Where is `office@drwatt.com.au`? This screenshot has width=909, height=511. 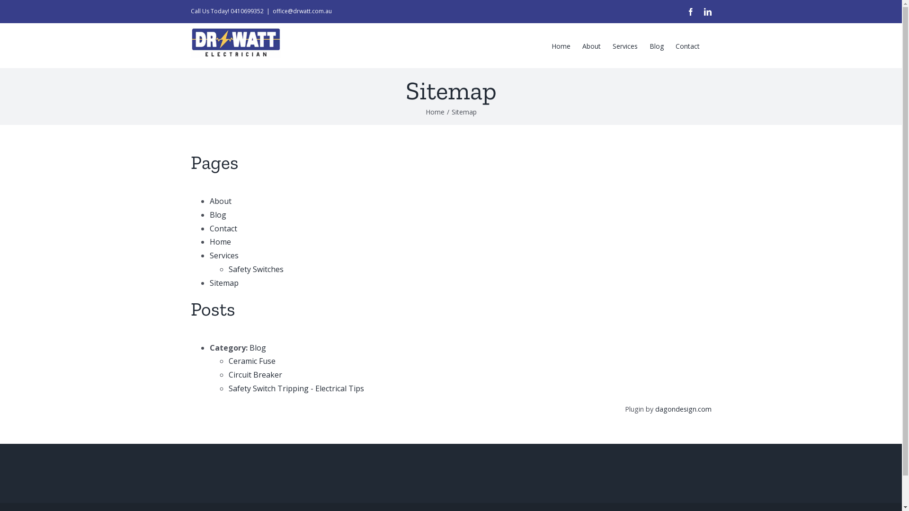 office@drwatt.com.au is located at coordinates (302, 11).